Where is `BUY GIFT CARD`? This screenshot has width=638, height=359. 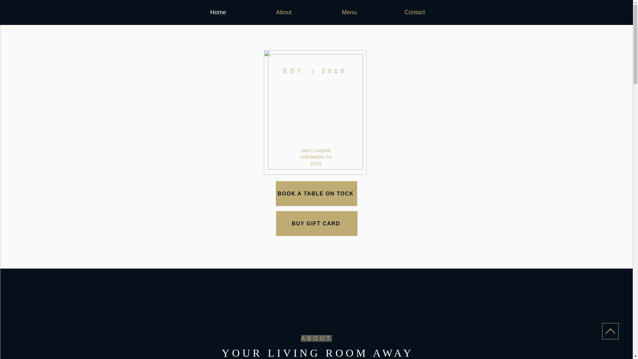
BUY GIFT CARD is located at coordinates (316, 223).